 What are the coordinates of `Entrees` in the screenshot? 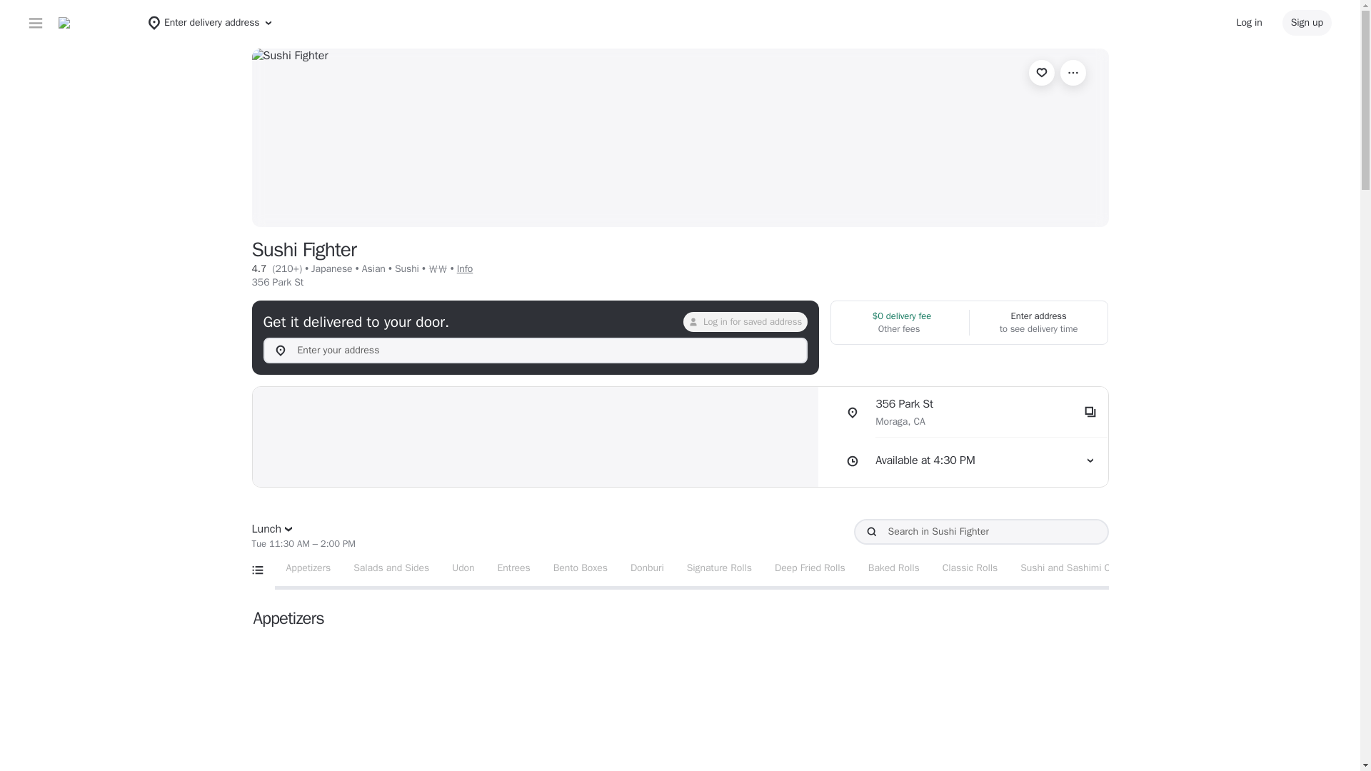 It's located at (514, 568).